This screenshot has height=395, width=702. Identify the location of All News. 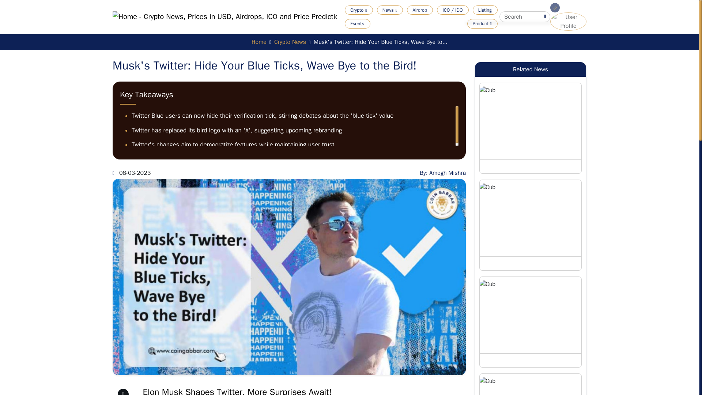
(404, 20).